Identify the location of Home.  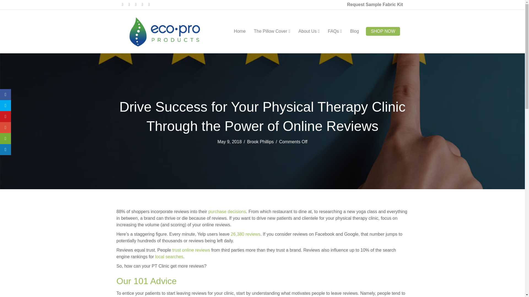
(240, 31).